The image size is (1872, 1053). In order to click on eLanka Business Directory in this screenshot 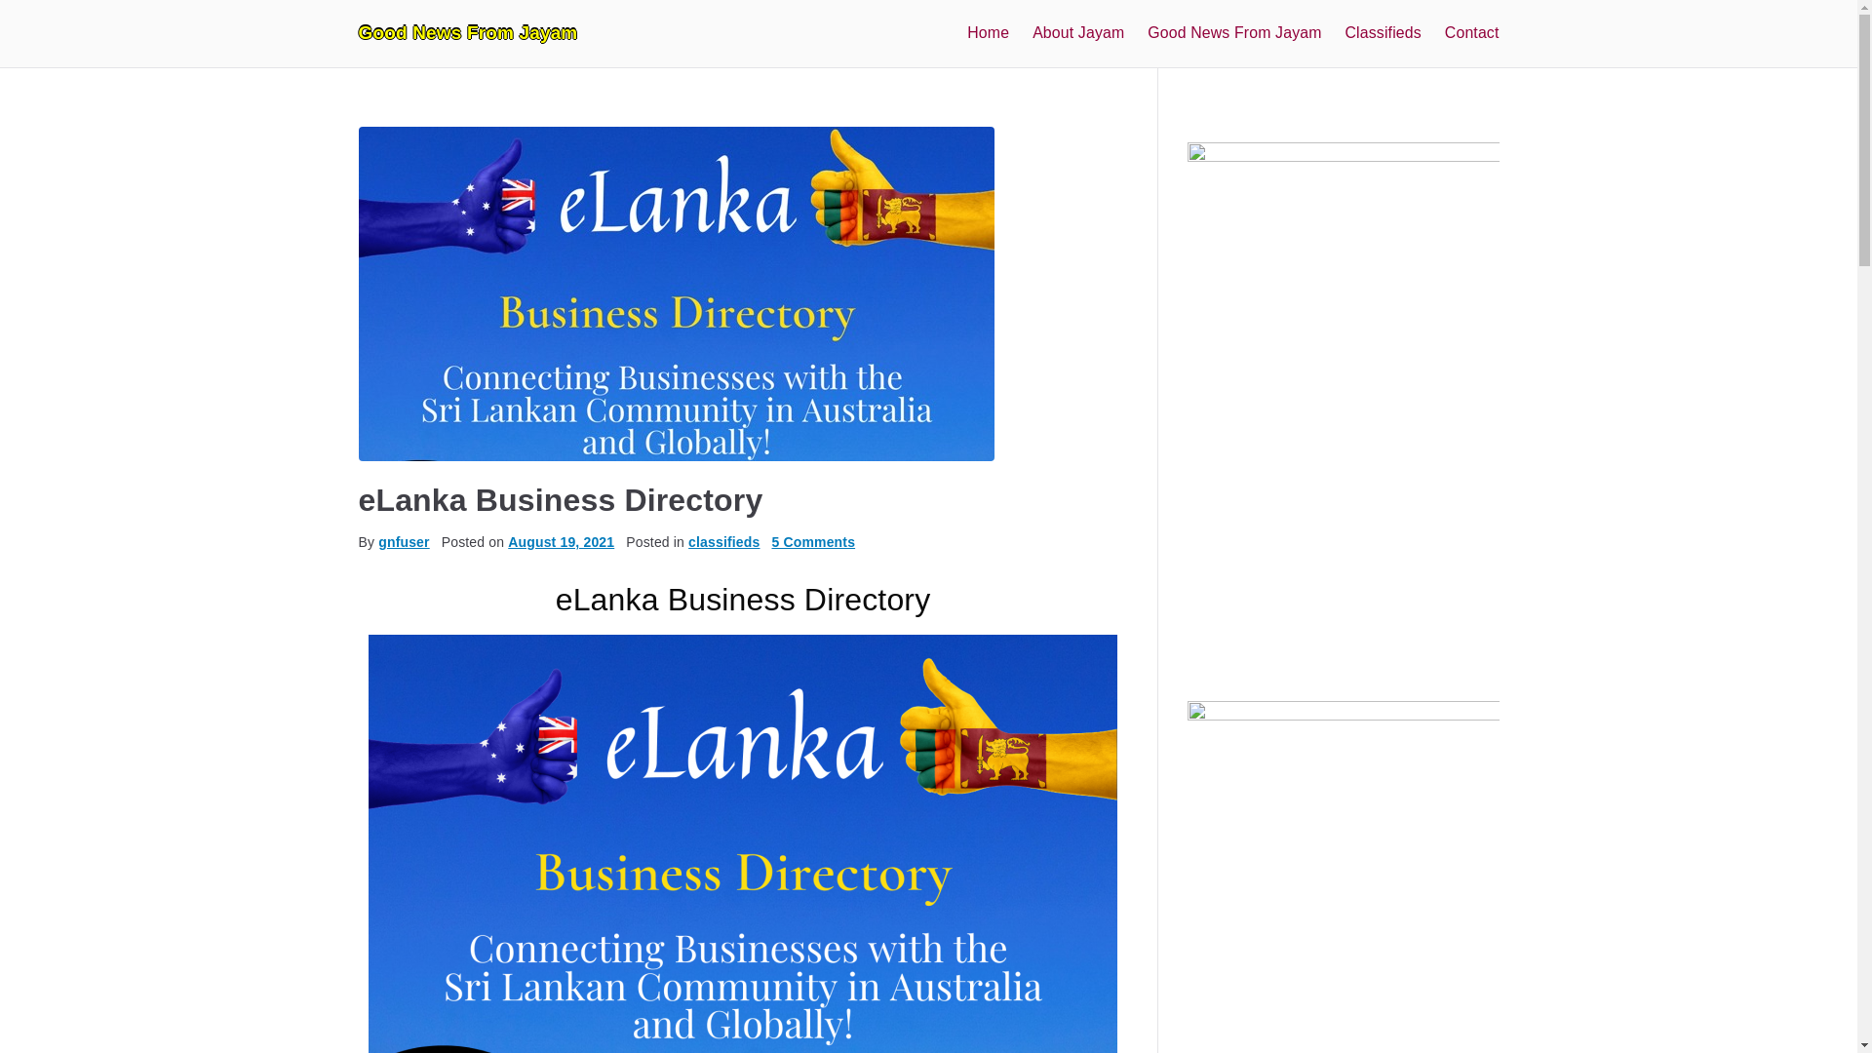, I will do `click(562, 499)`.